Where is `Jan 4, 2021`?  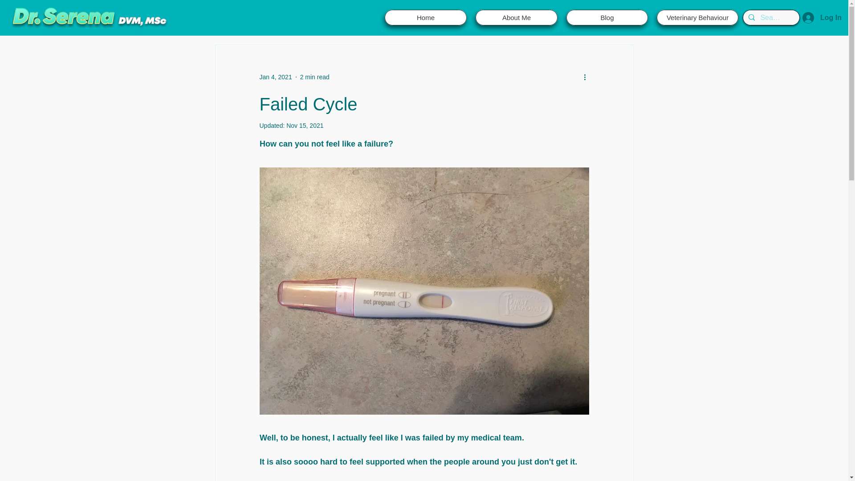
Jan 4, 2021 is located at coordinates (275, 77).